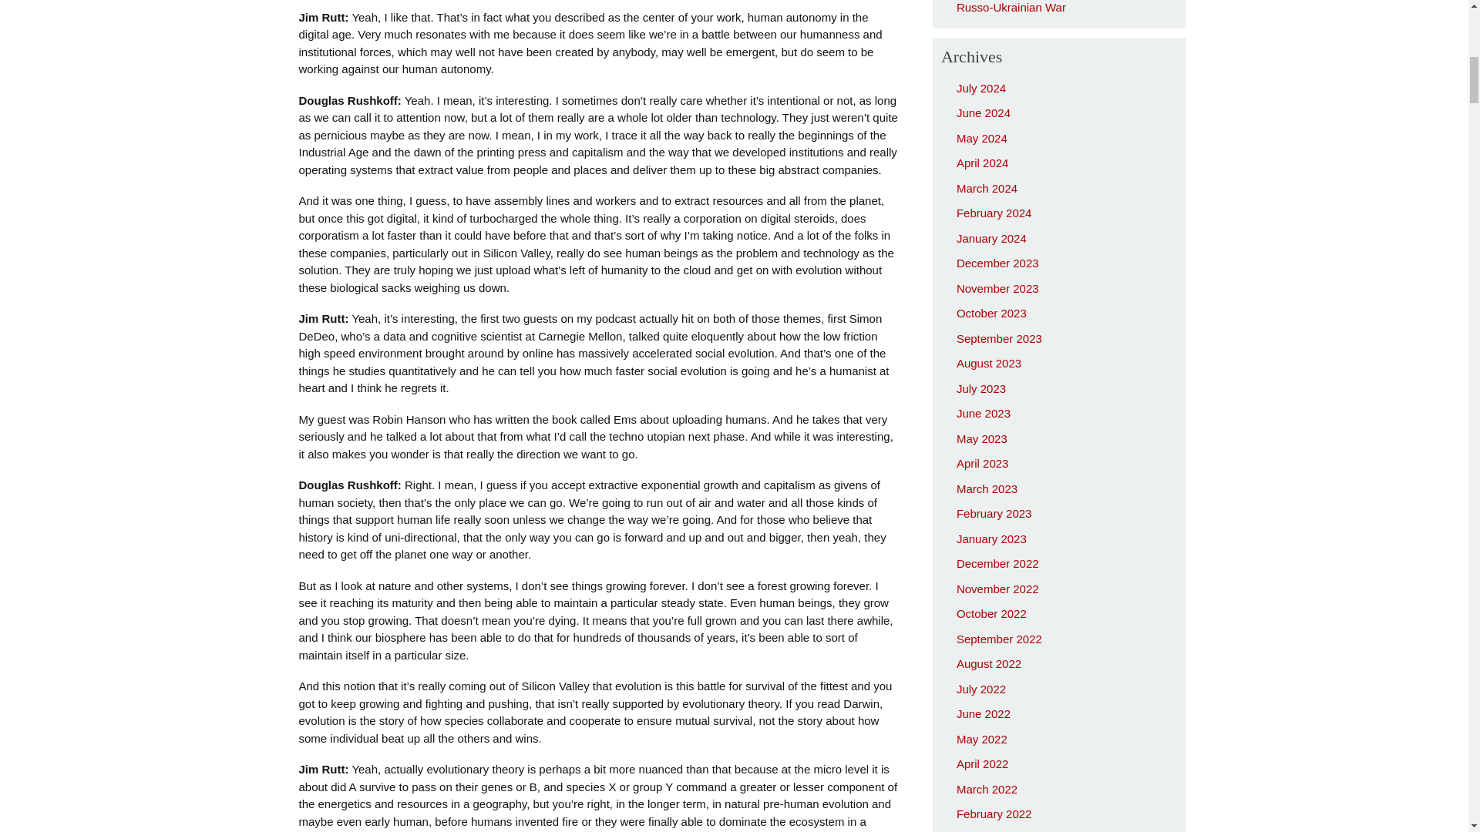 This screenshot has height=832, width=1480. I want to click on December 2022, so click(997, 562).